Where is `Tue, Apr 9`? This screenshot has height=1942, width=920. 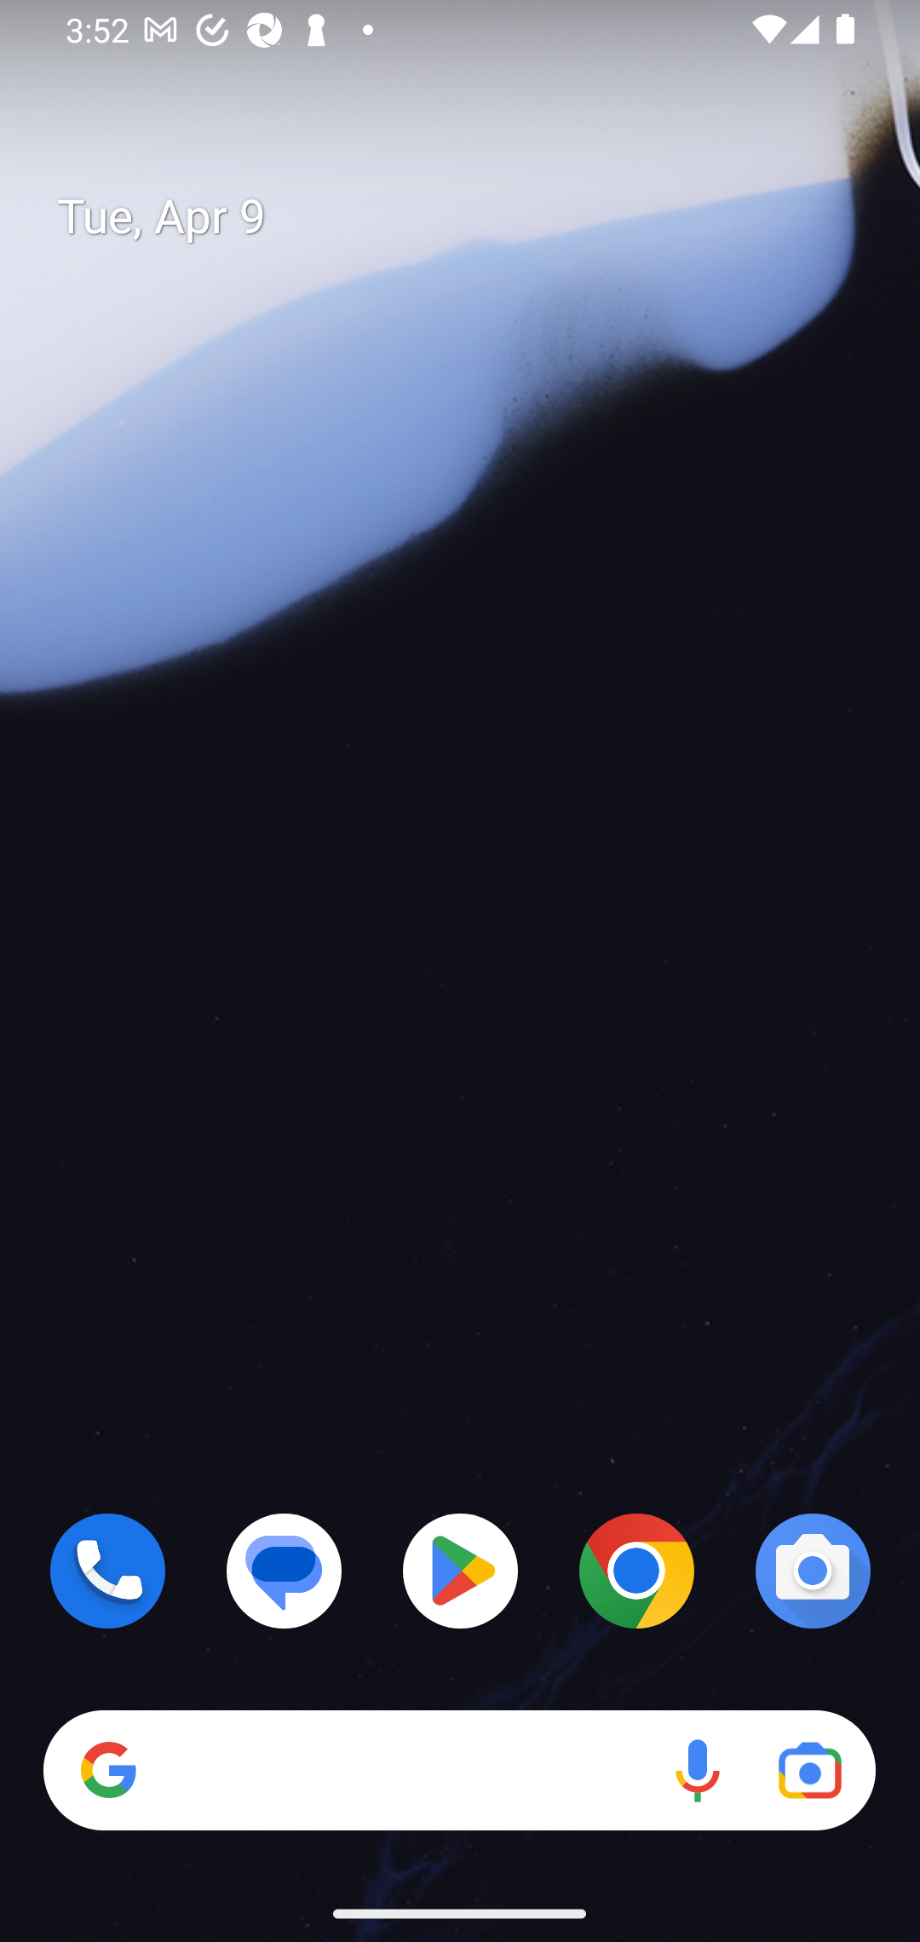
Tue, Apr 9 is located at coordinates (479, 217).